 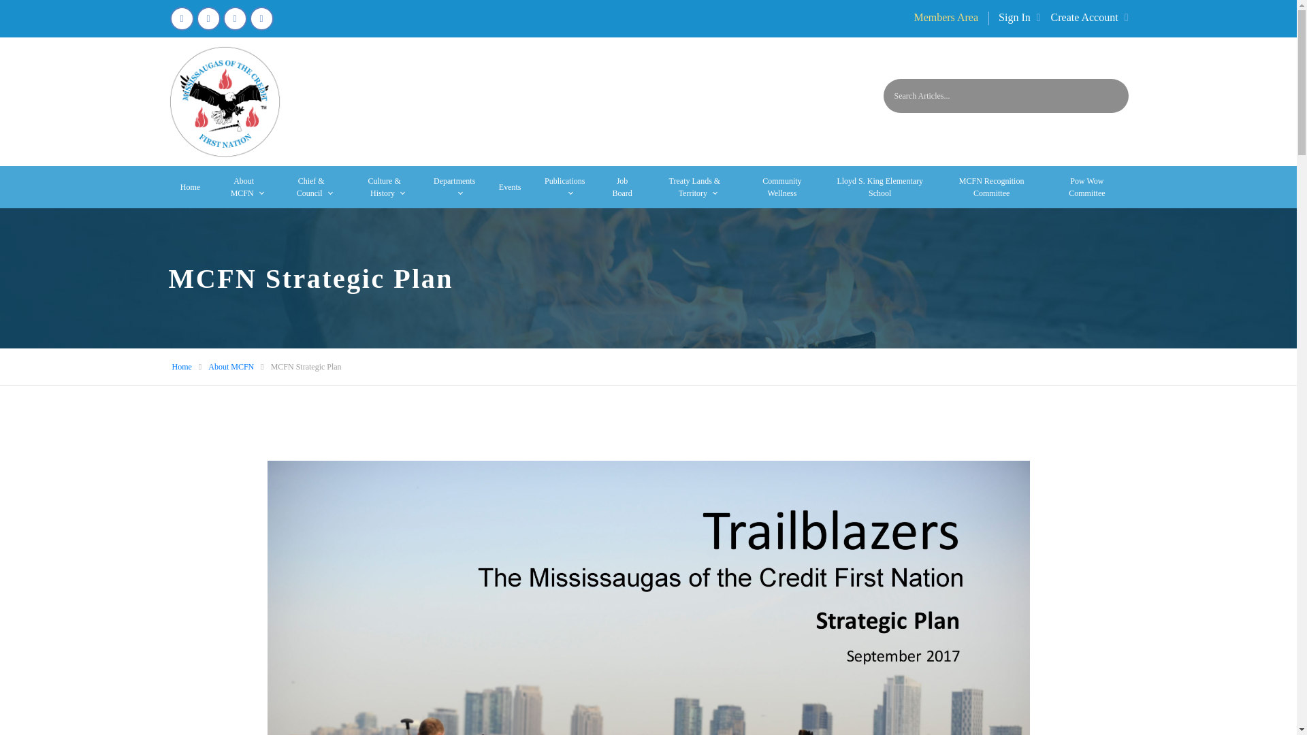 What do you see at coordinates (1019, 18) in the screenshot?
I see `Sign In` at bounding box center [1019, 18].